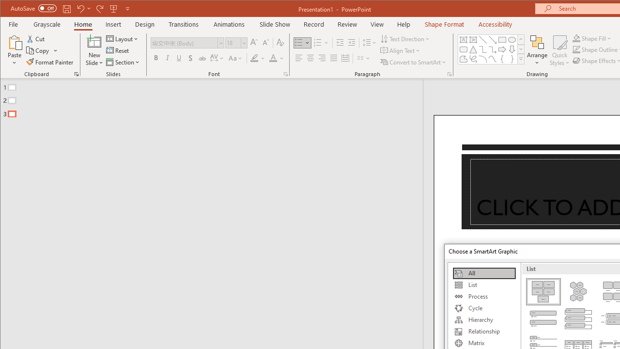 This screenshot has width=620, height=349. What do you see at coordinates (484, 273) in the screenshot?
I see `All` at bounding box center [484, 273].